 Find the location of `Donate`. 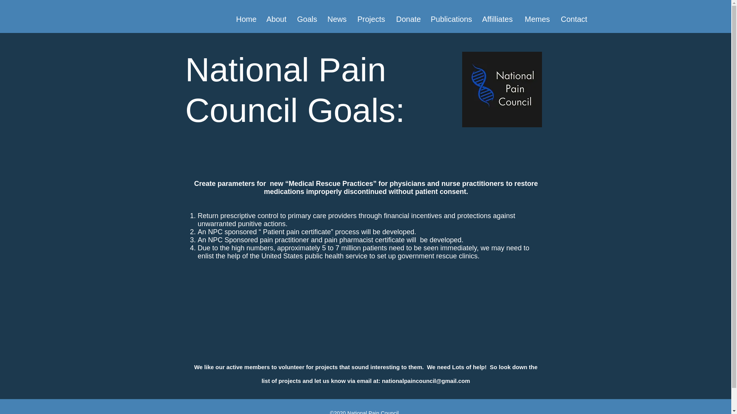

Donate is located at coordinates (408, 19).